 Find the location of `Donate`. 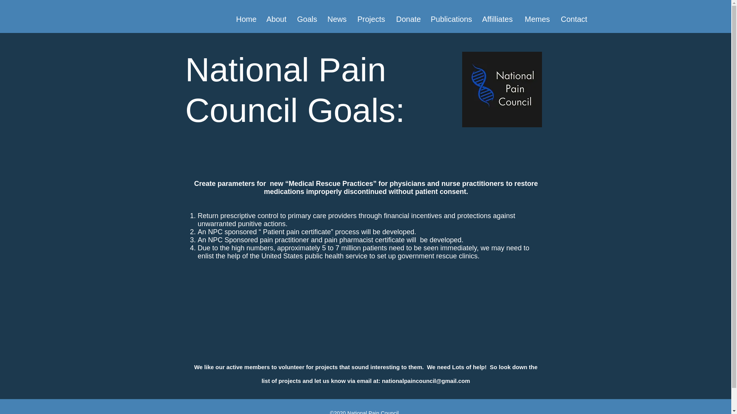

Donate is located at coordinates (408, 19).